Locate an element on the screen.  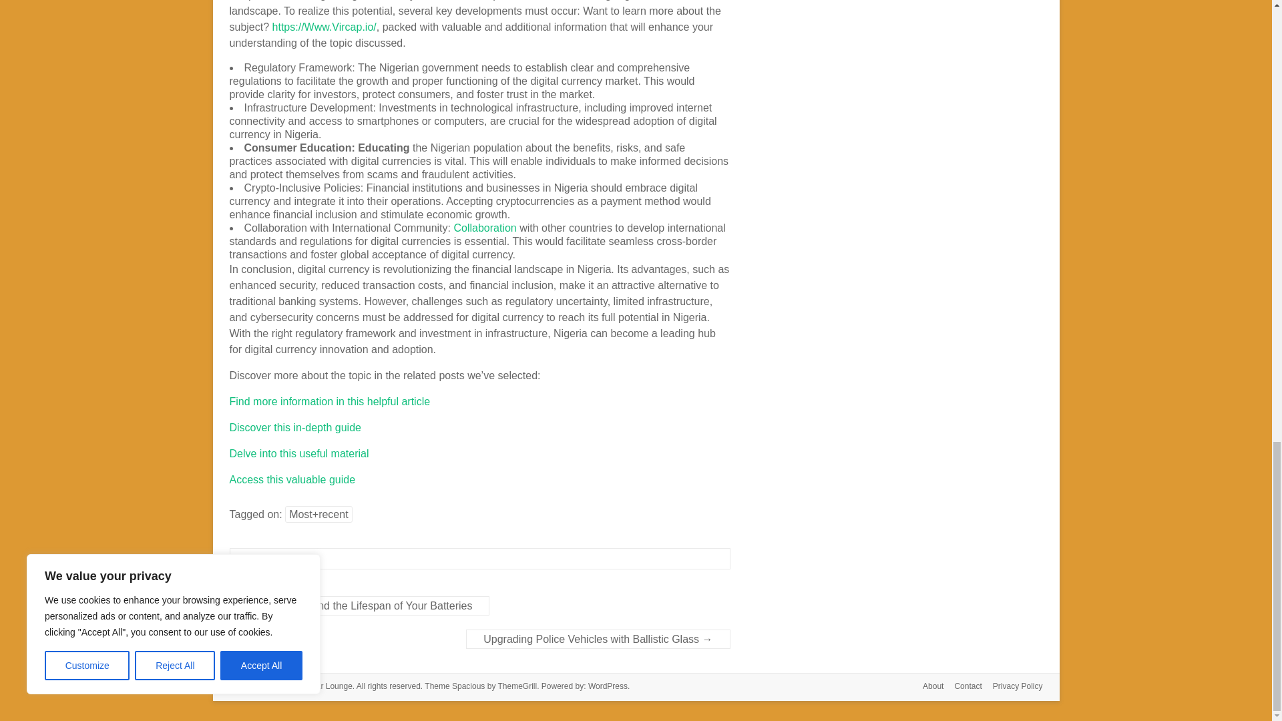
Spacious is located at coordinates (468, 686).